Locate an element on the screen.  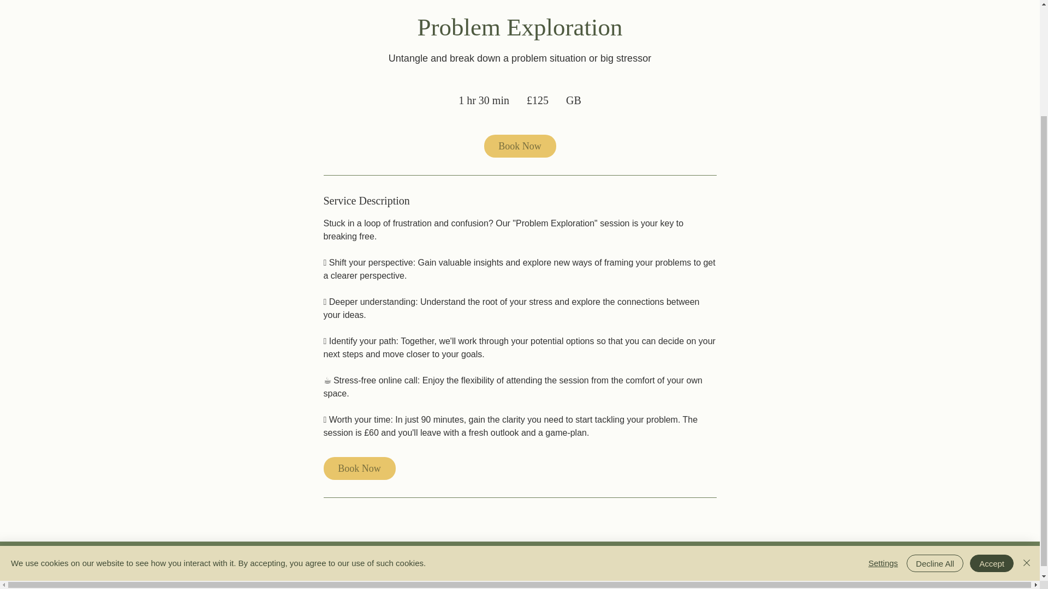
Book Now is located at coordinates (519, 146).